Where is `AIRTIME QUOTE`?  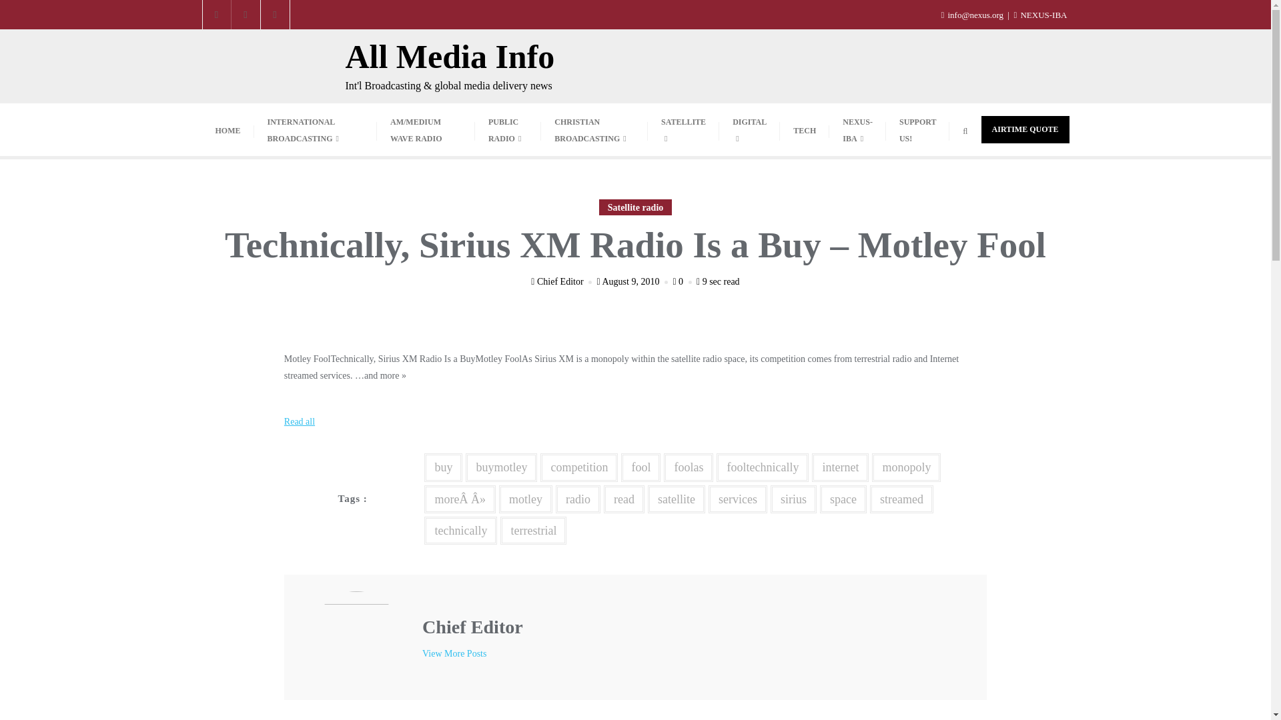 AIRTIME QUOTE is located at coordinates (1025, 129).